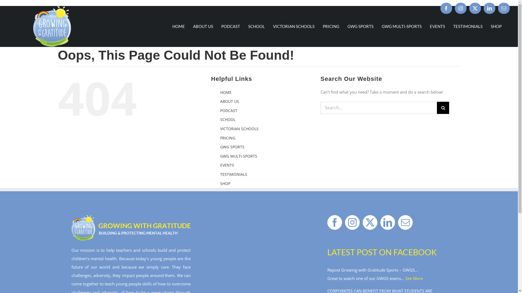 This screenshot has width=522, height=293. I want to click on Instagram, so click(461, 8).